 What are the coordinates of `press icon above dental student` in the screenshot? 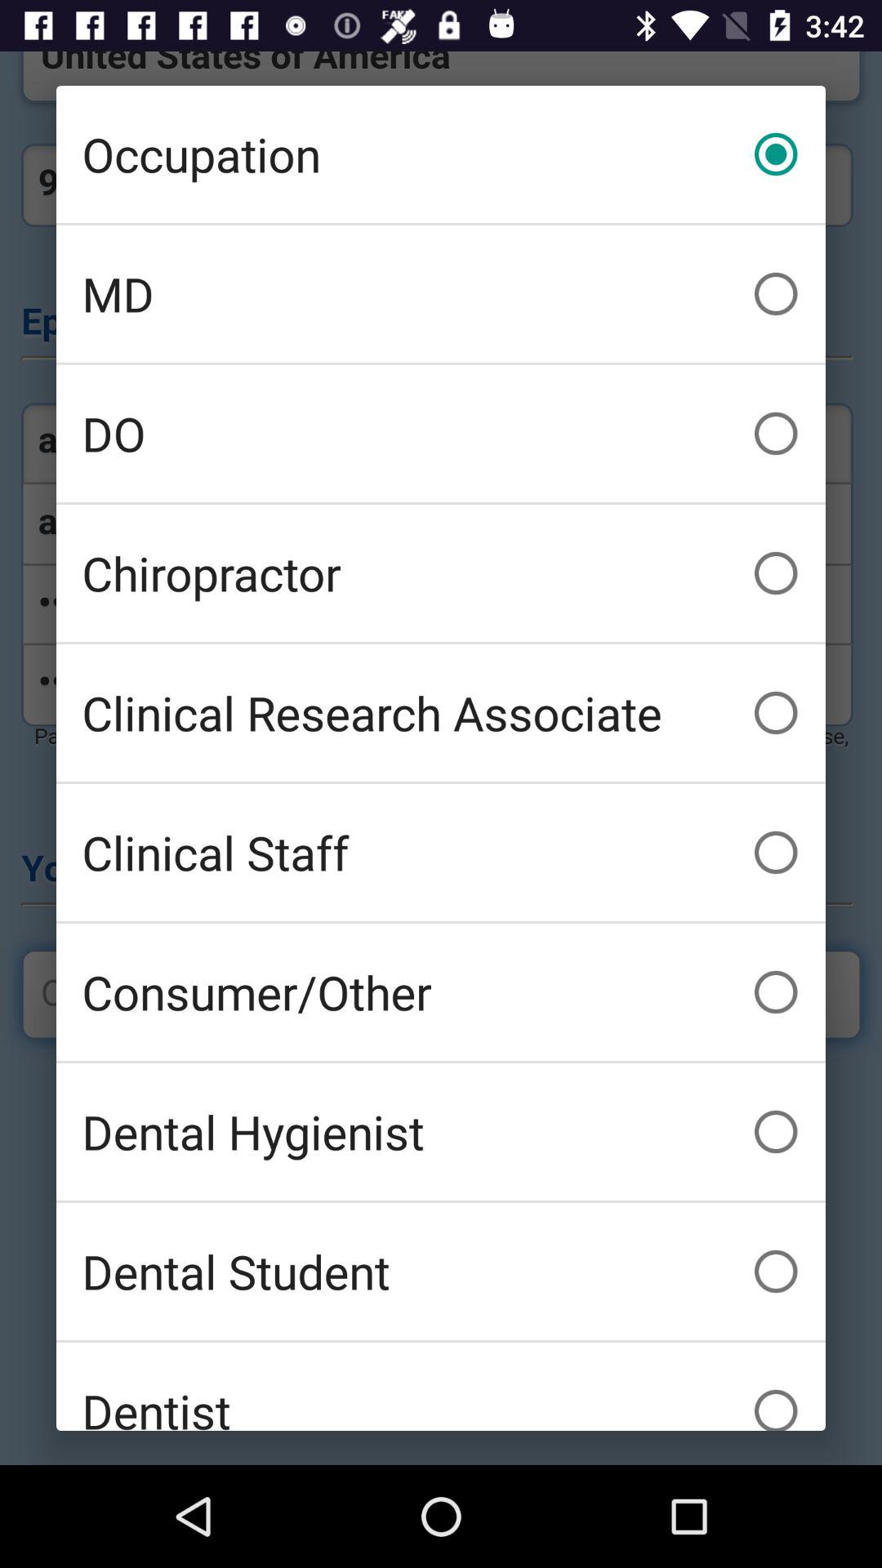 It's located at (441, 1132).